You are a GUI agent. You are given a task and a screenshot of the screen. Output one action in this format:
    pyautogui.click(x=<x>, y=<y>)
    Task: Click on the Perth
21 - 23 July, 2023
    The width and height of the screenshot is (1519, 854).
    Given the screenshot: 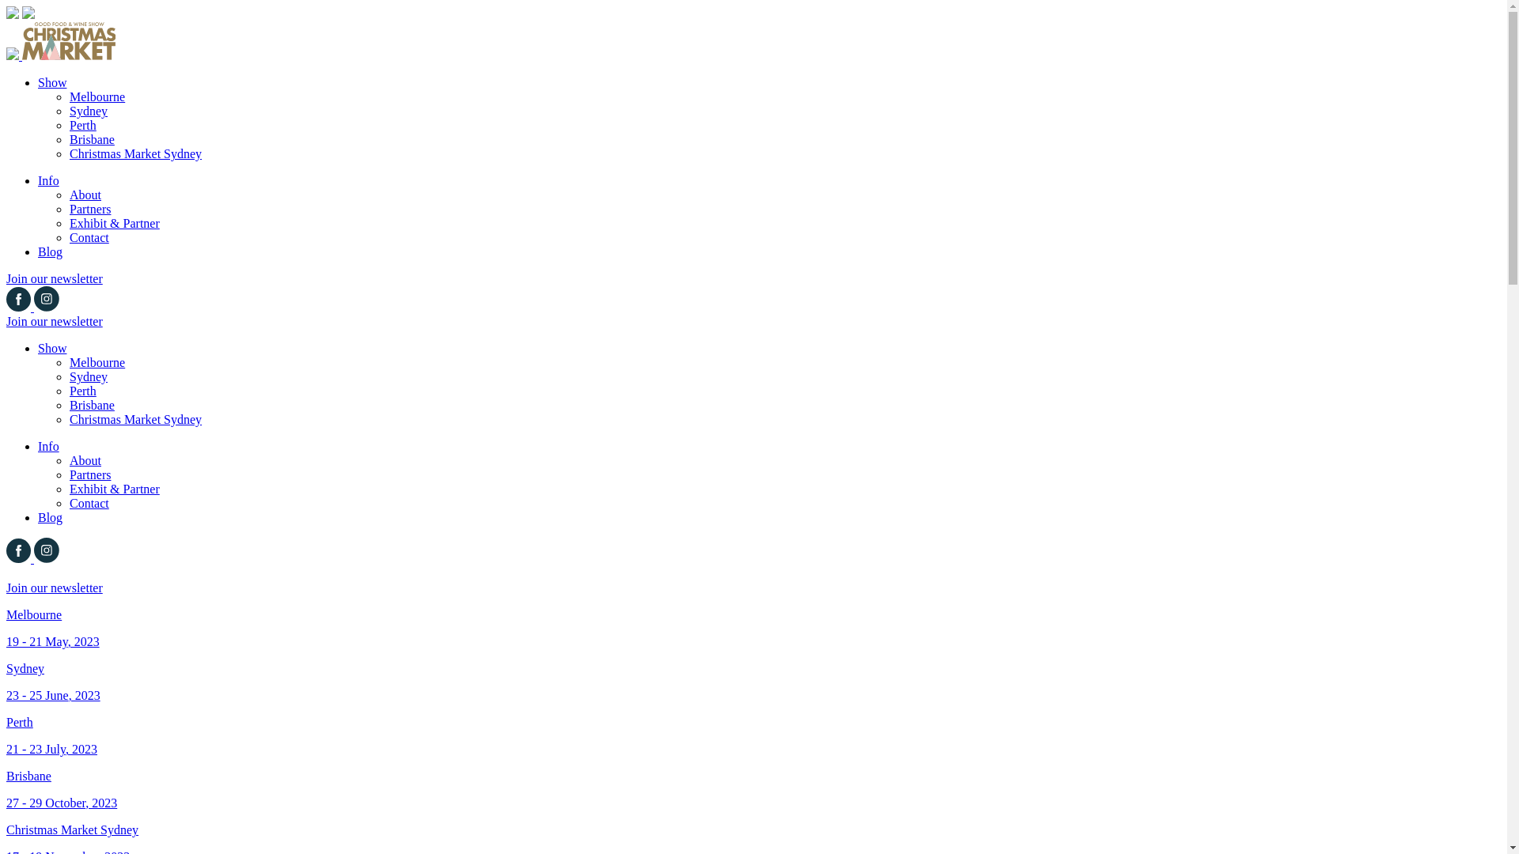 What is the action you would take?
    pyautogui.click(x=753, y=735)
    